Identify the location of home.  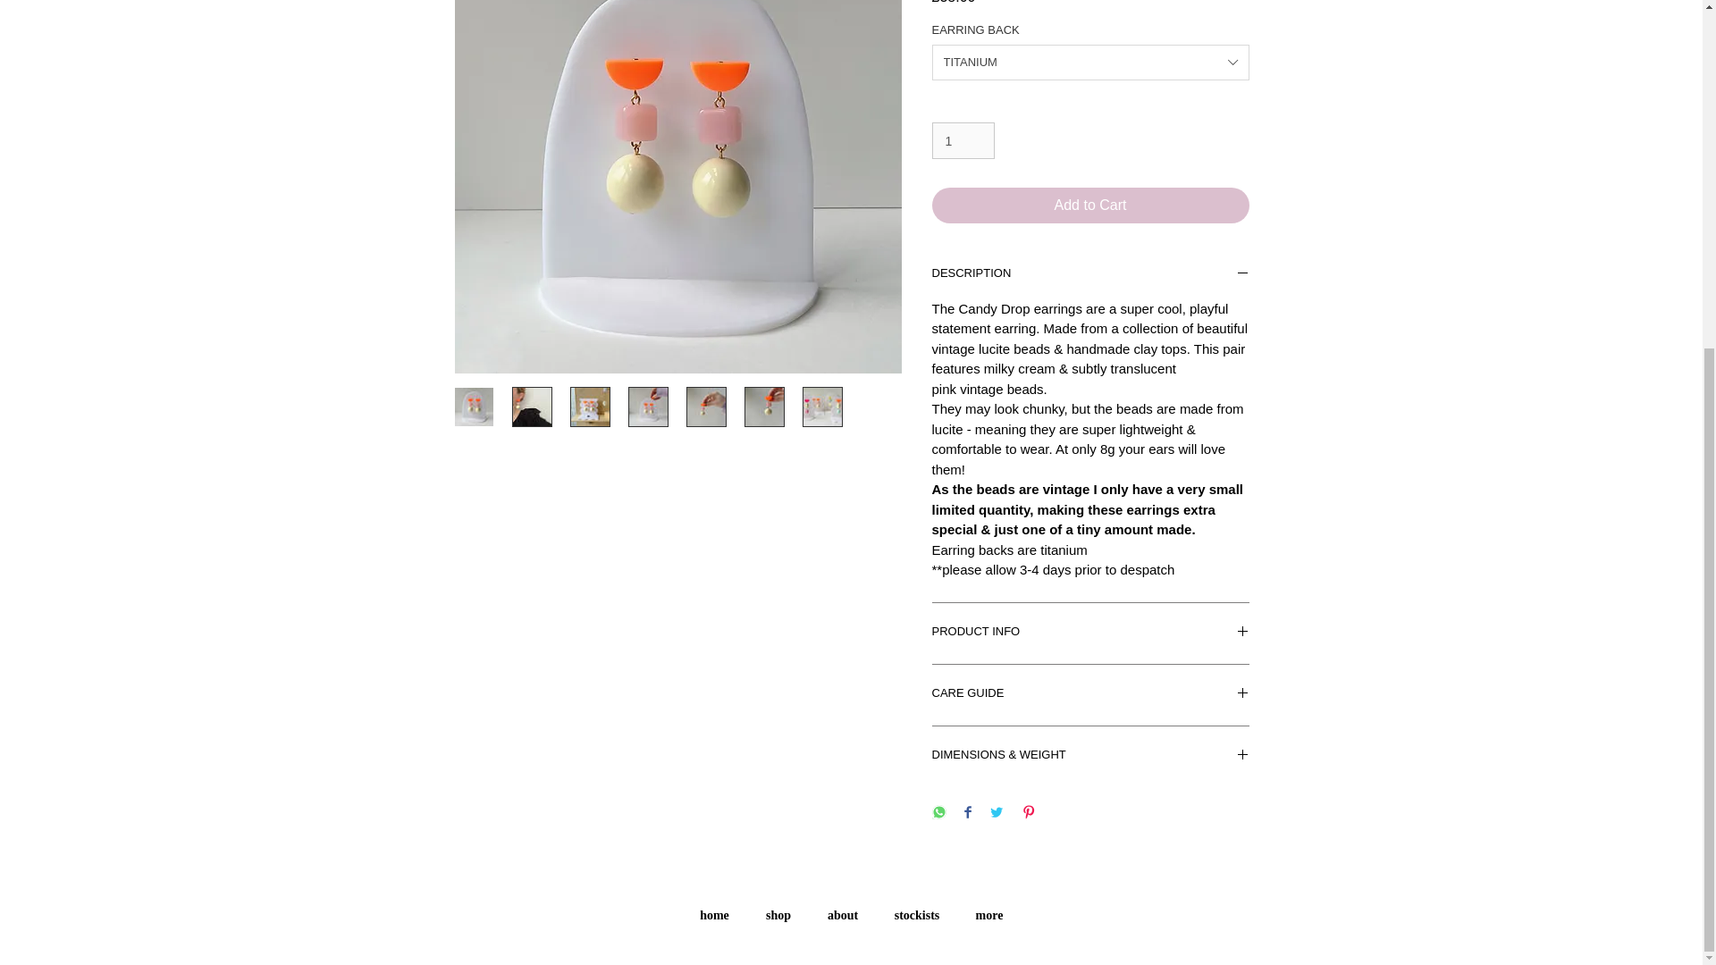
(713, 915).